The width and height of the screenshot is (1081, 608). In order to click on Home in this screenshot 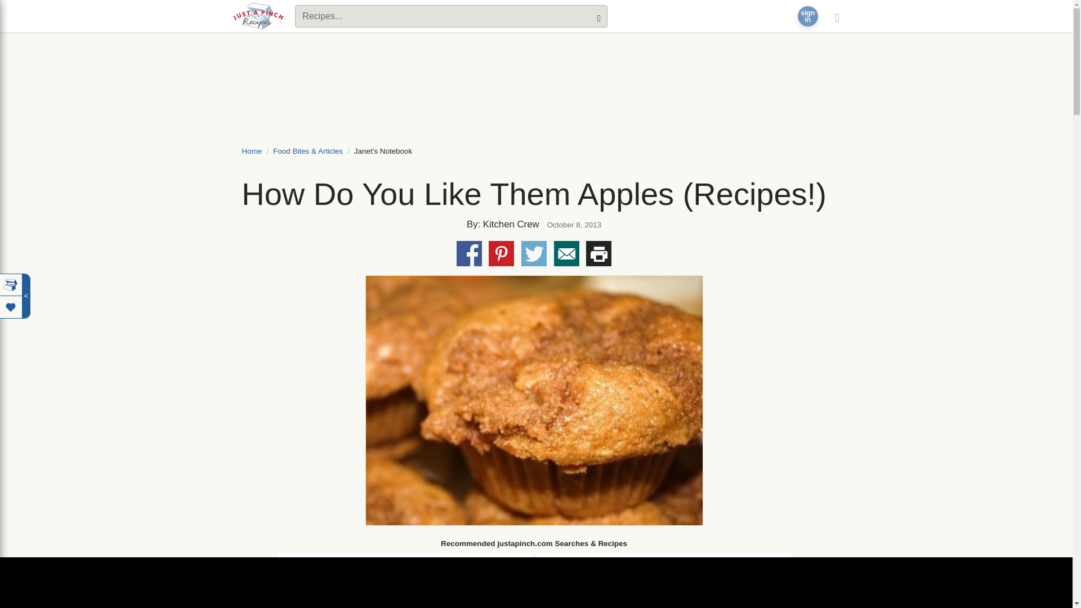, I will do `click(252, 151)`.